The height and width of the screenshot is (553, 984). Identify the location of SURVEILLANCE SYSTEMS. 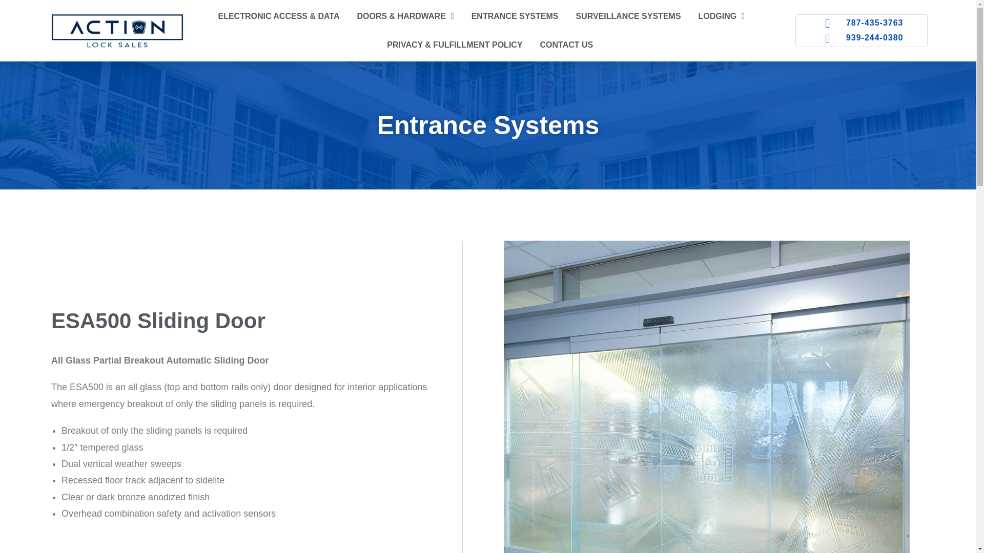
(628, 16).